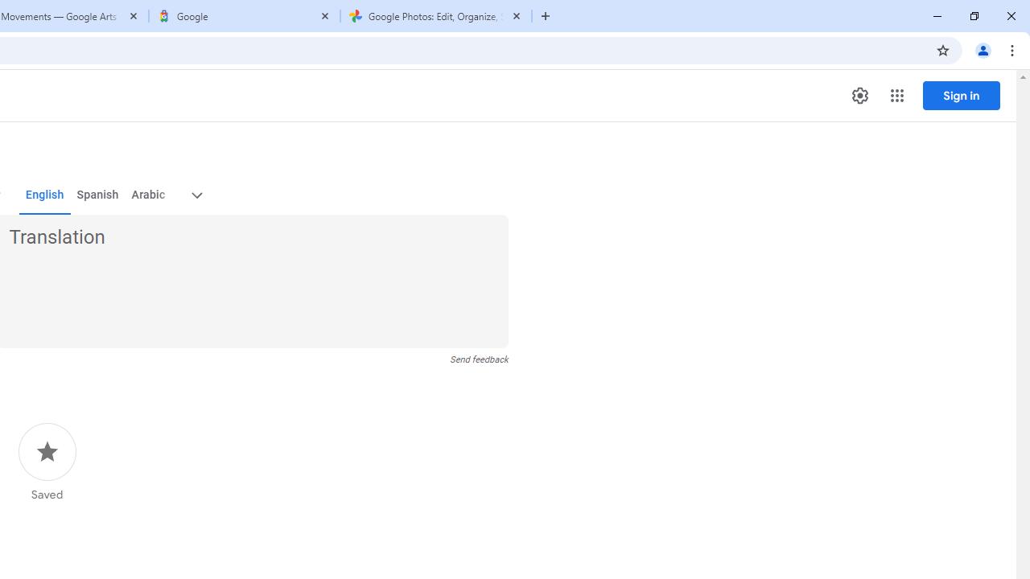  I want to click on Arabic, so click(147, 195).